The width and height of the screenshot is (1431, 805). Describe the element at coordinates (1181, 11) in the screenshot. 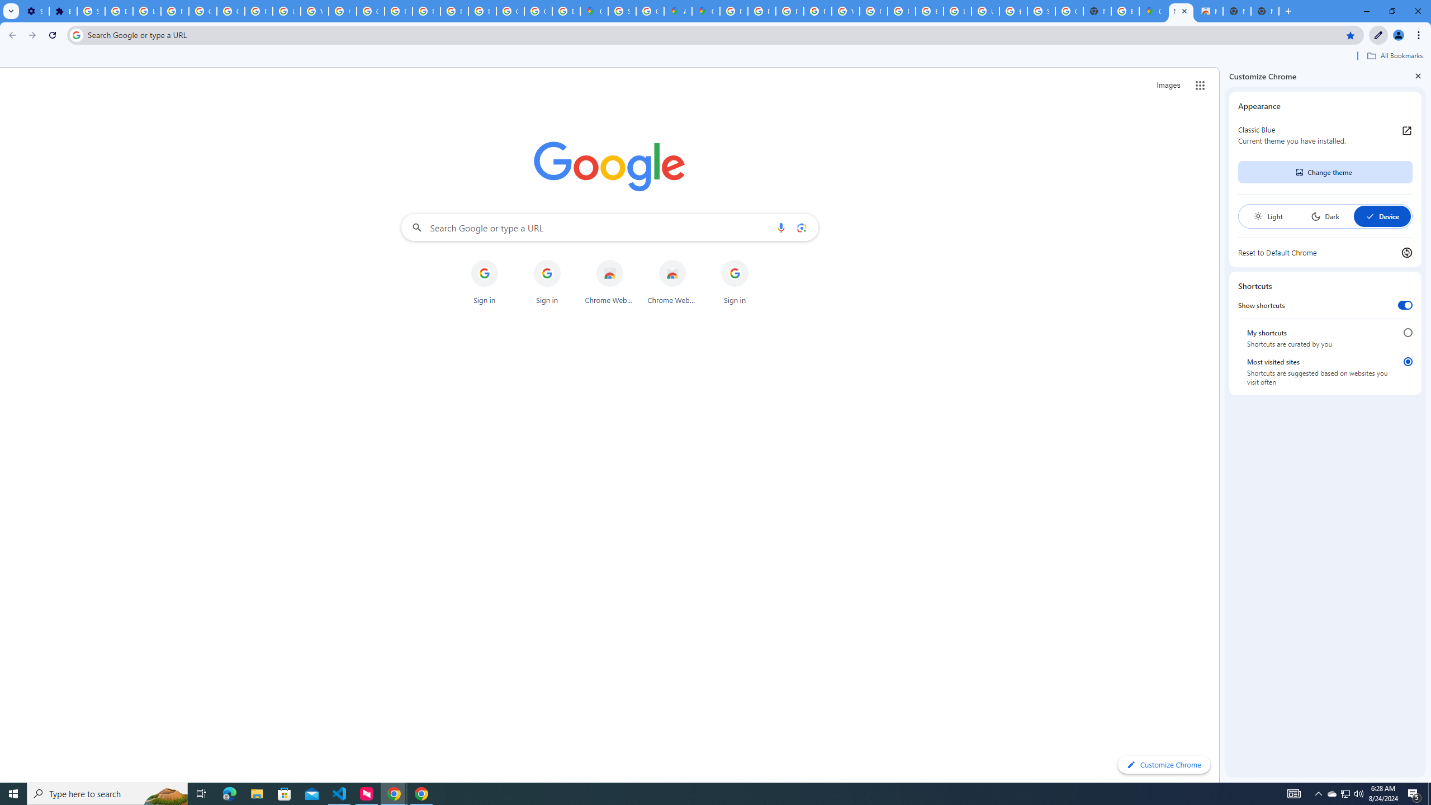

I see `New Tab` at that location.